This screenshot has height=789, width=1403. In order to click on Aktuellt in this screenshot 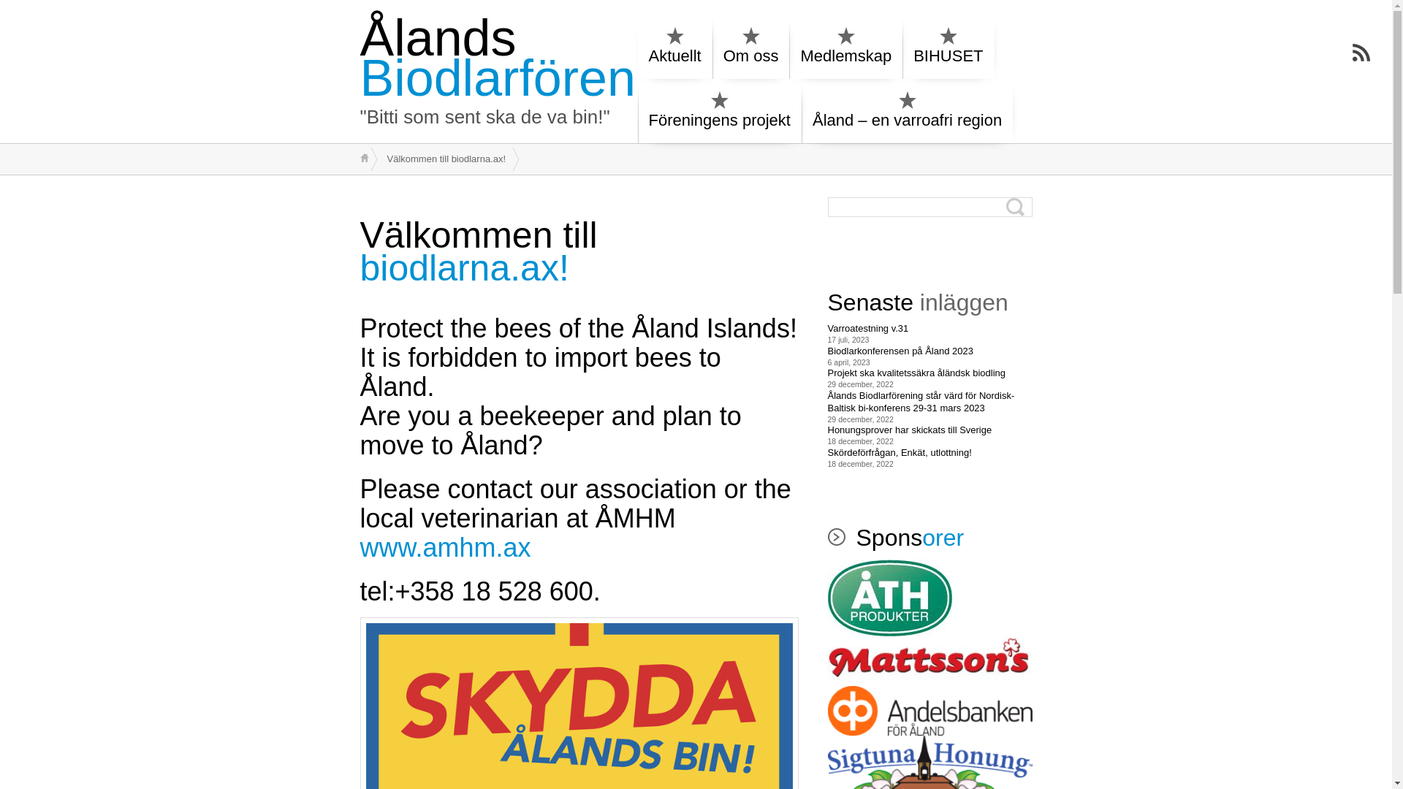, I will do `click(674, 48)`.